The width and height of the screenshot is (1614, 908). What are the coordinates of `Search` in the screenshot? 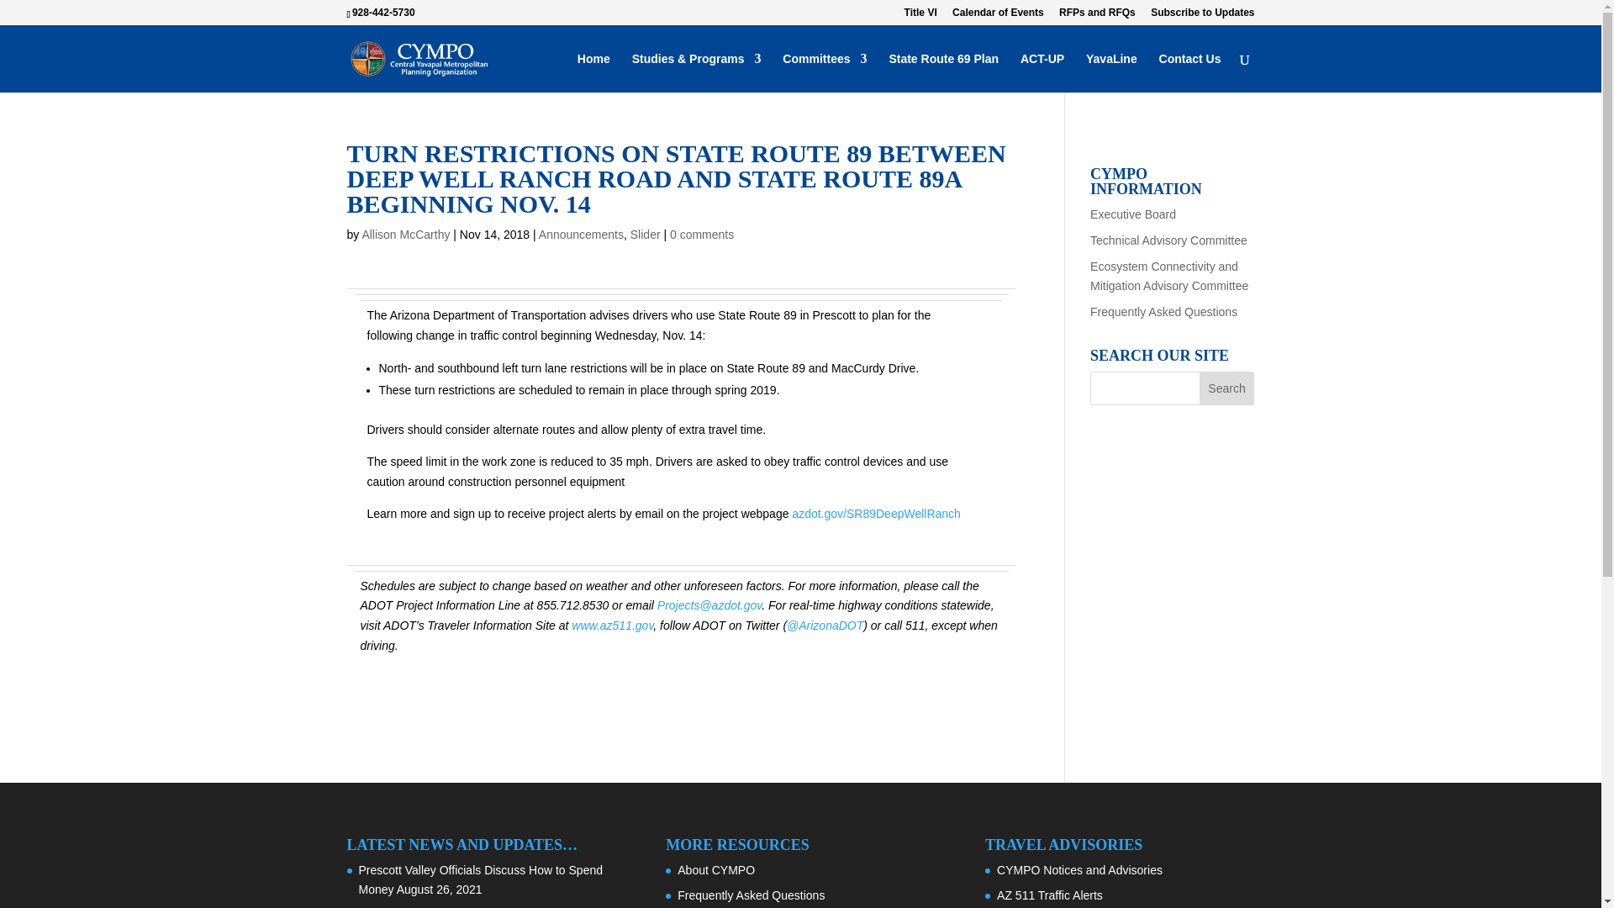 It's located at (1227, 388).